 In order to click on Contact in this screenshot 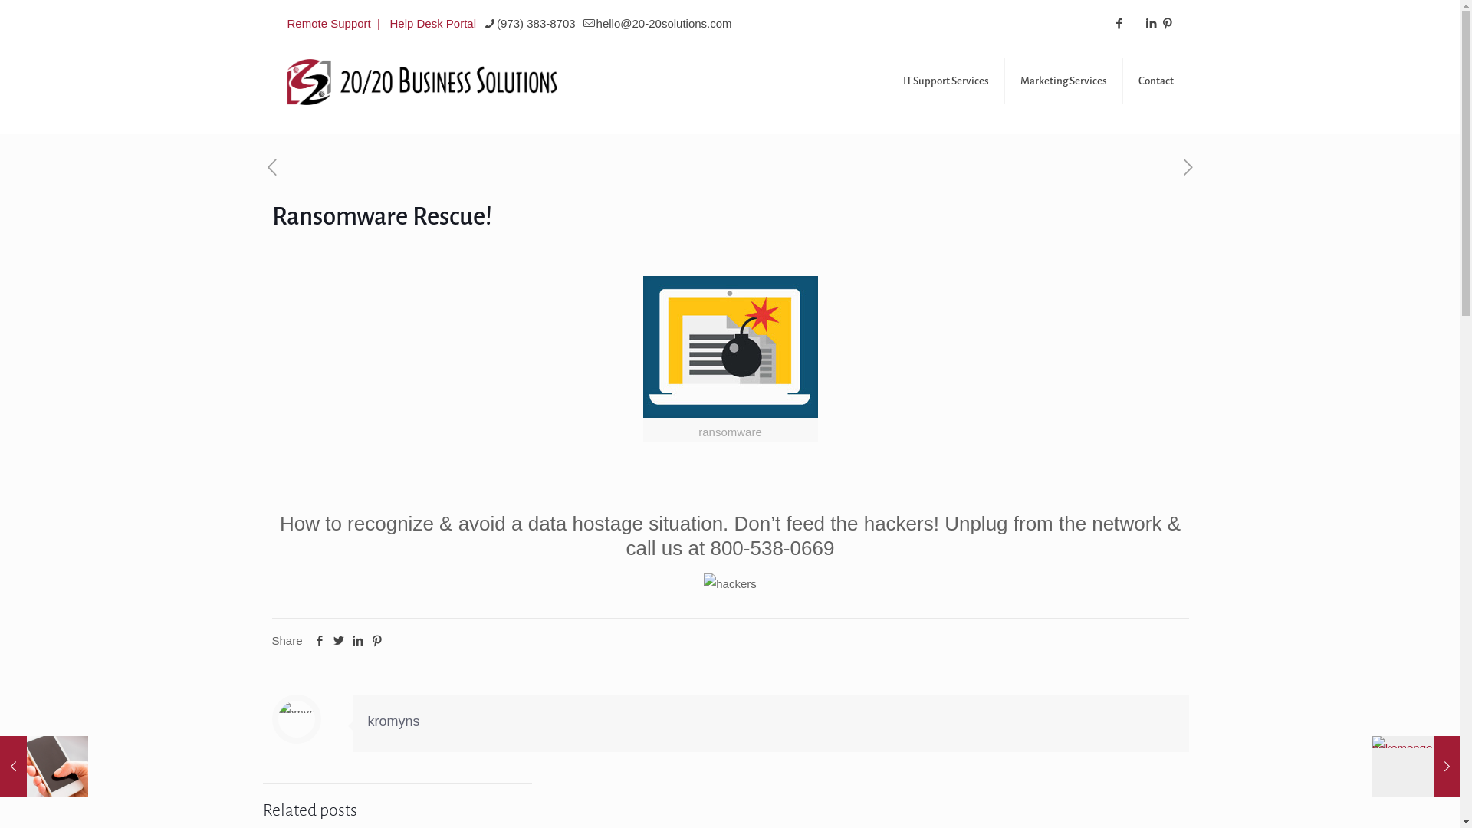, I will do `click(1155, 81)`.